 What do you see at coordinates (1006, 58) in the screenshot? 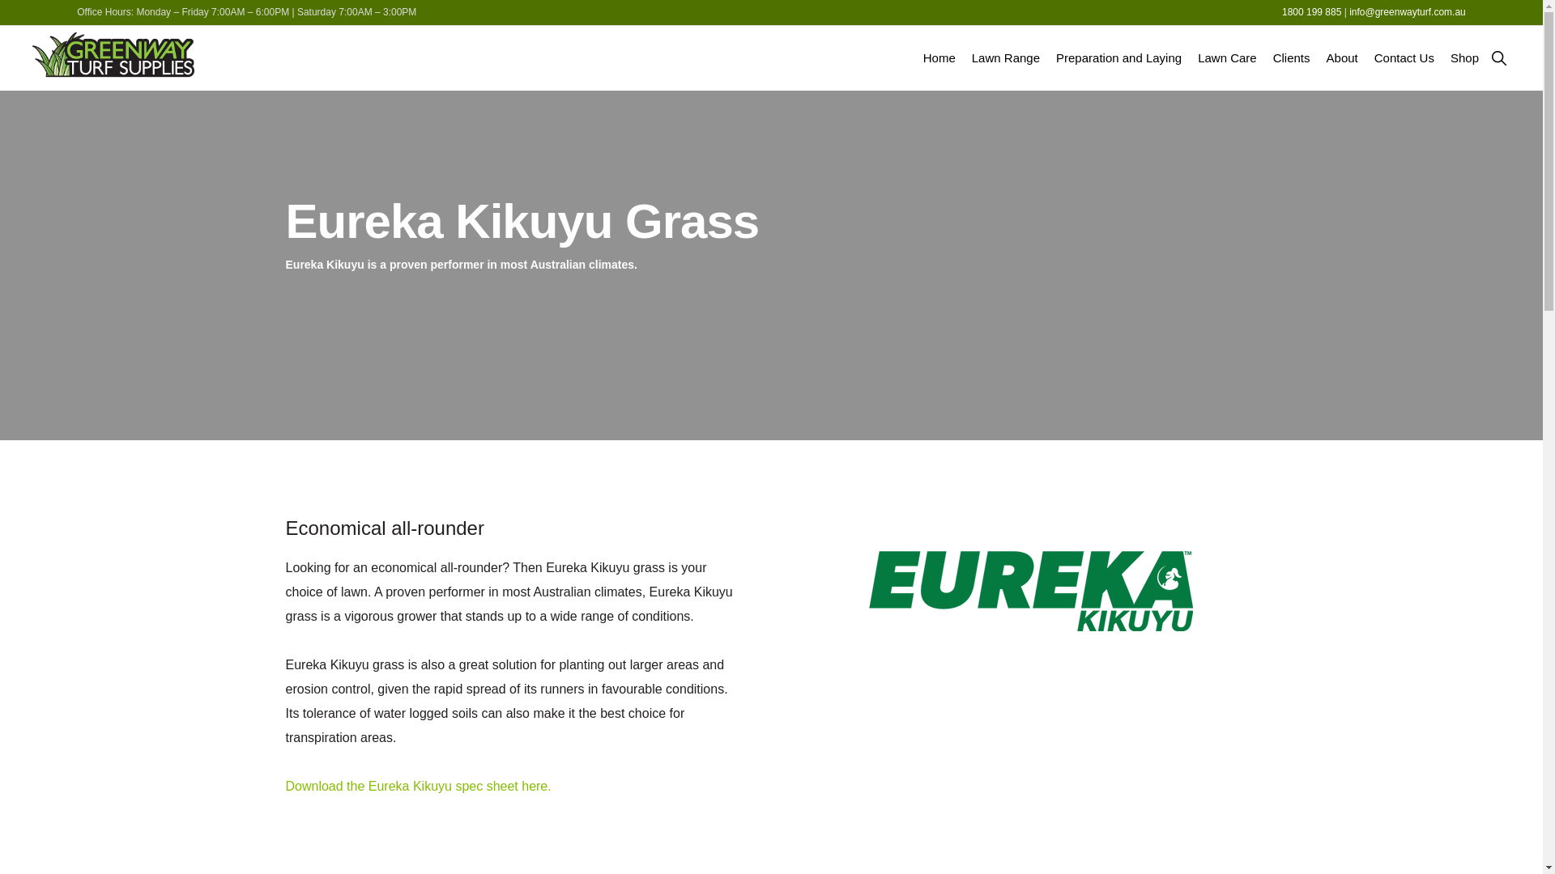
I see `Lawn Range` at bounding box center [1006, 58].